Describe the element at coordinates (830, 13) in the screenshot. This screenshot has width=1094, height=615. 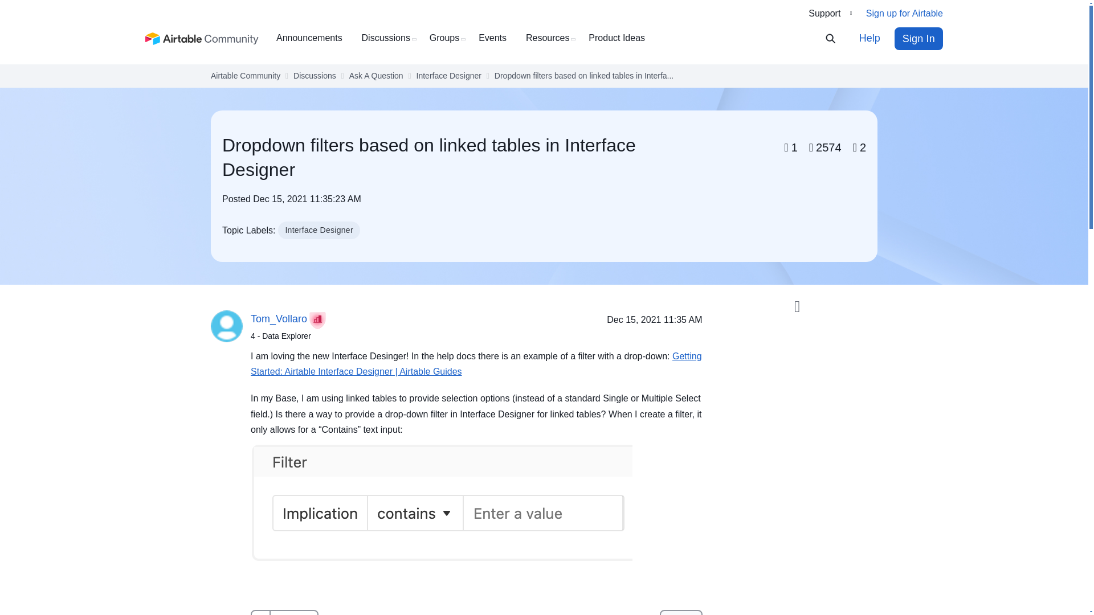
I see `Support` at that location.